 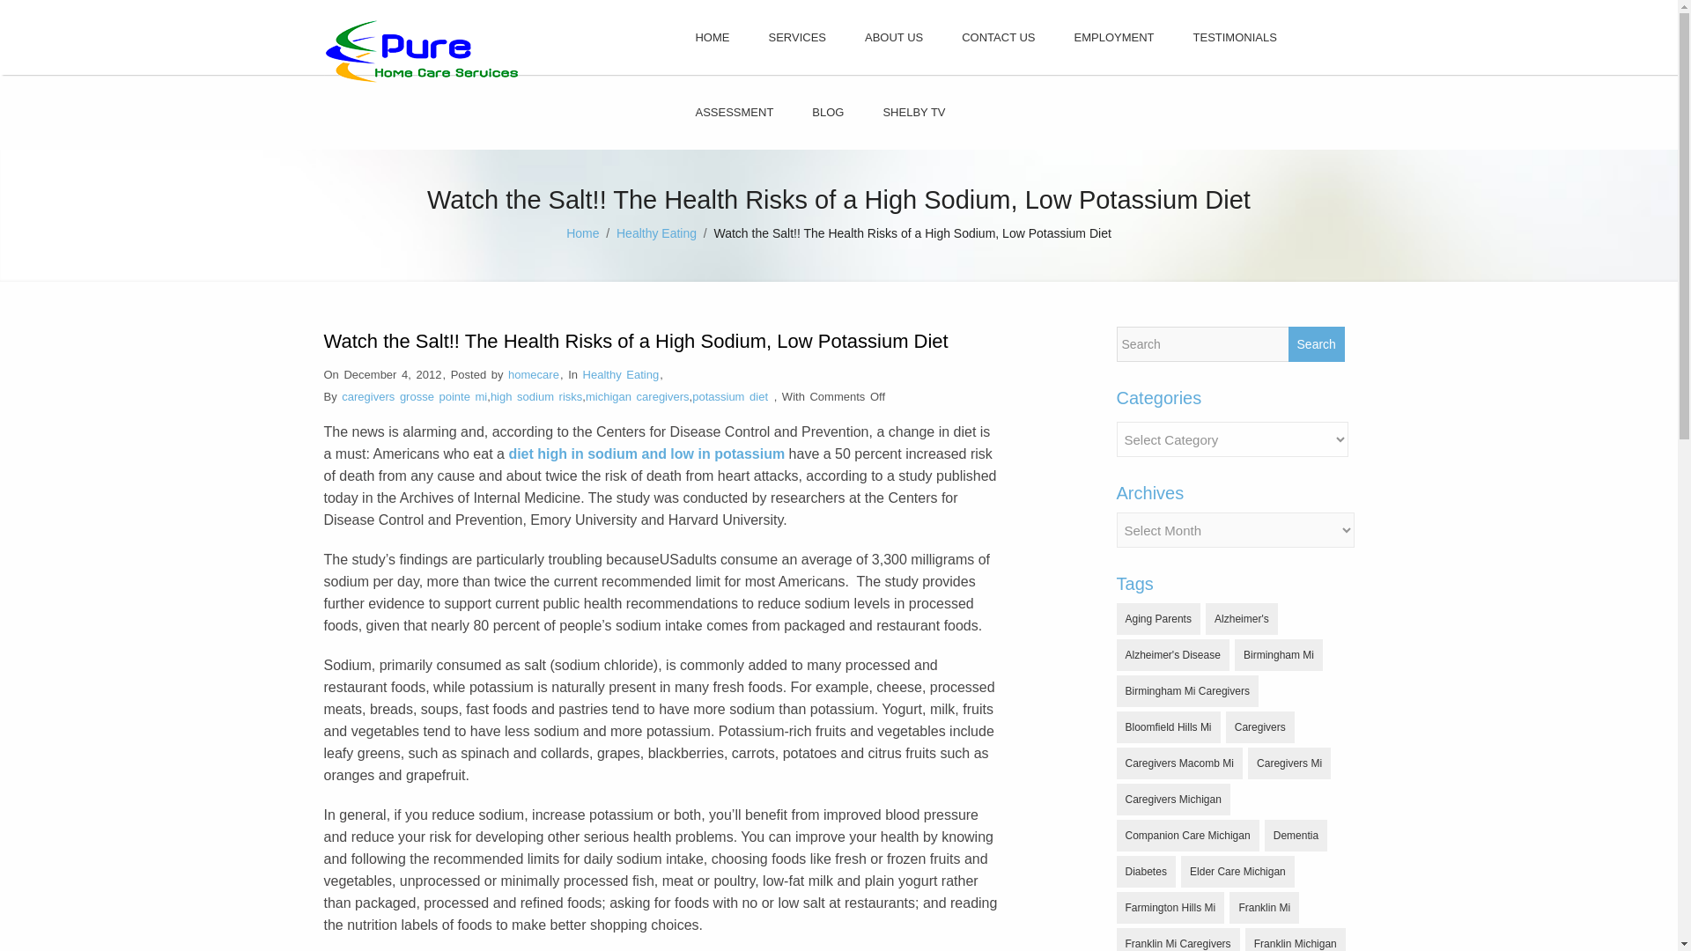 What do you see at coordinates (1187, 690) in the screenshot?
I see `Birmingham Mi Caregivers` at bounding box center [1187, 690].